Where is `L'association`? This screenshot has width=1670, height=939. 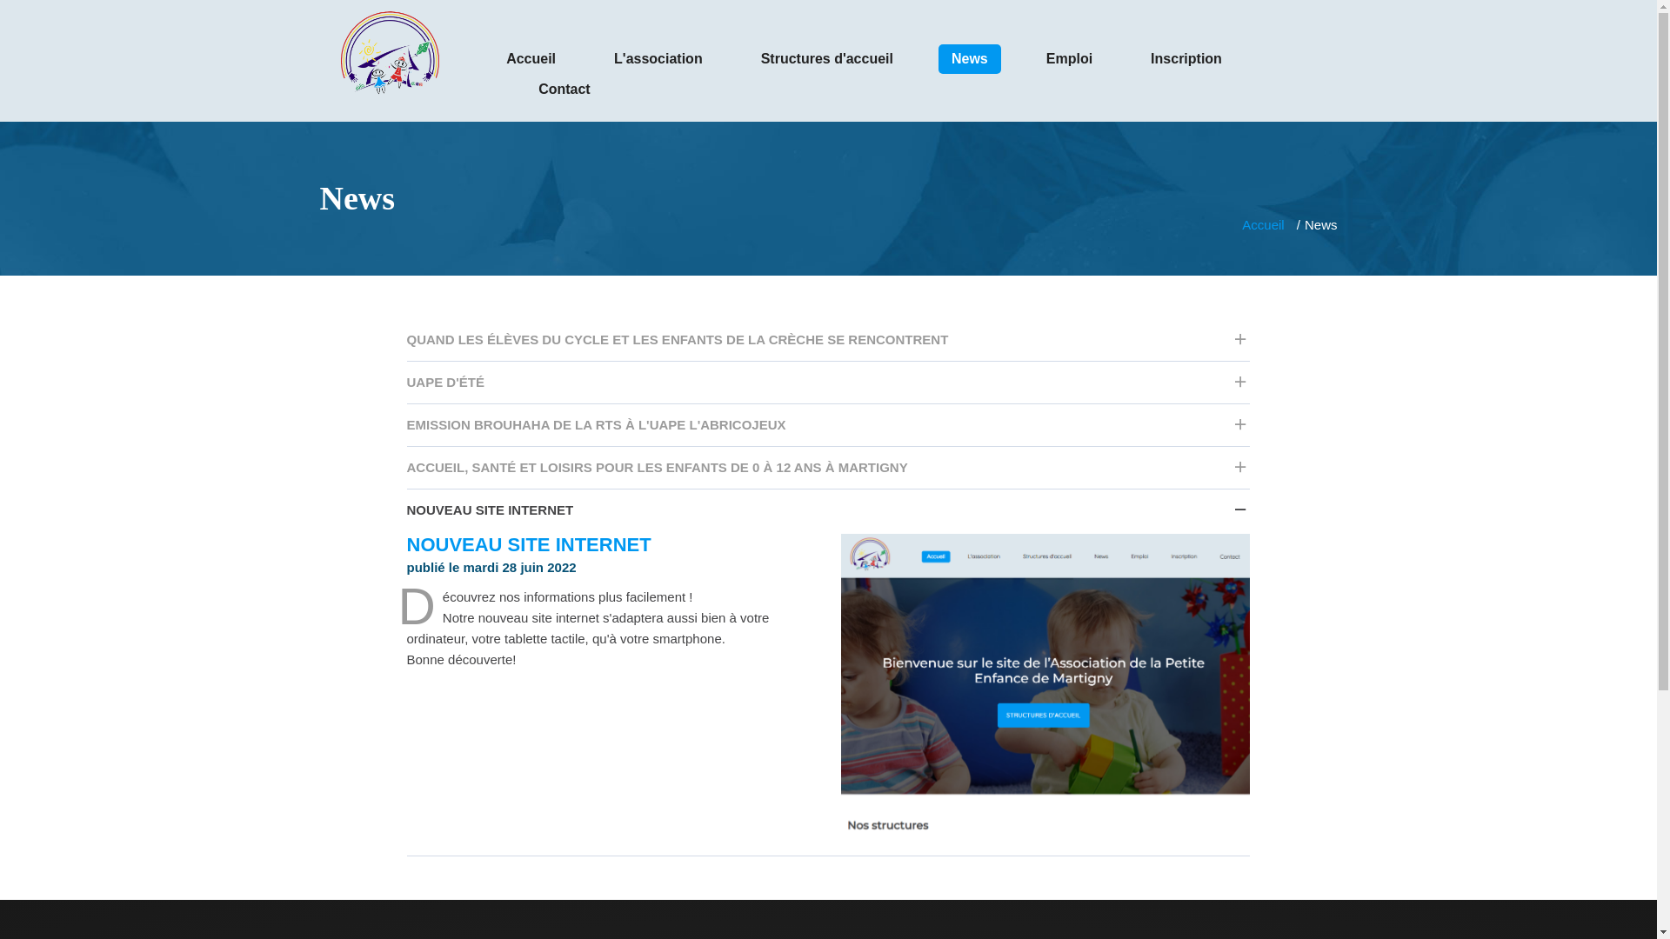
L'association is located at coordinates (658, 59).